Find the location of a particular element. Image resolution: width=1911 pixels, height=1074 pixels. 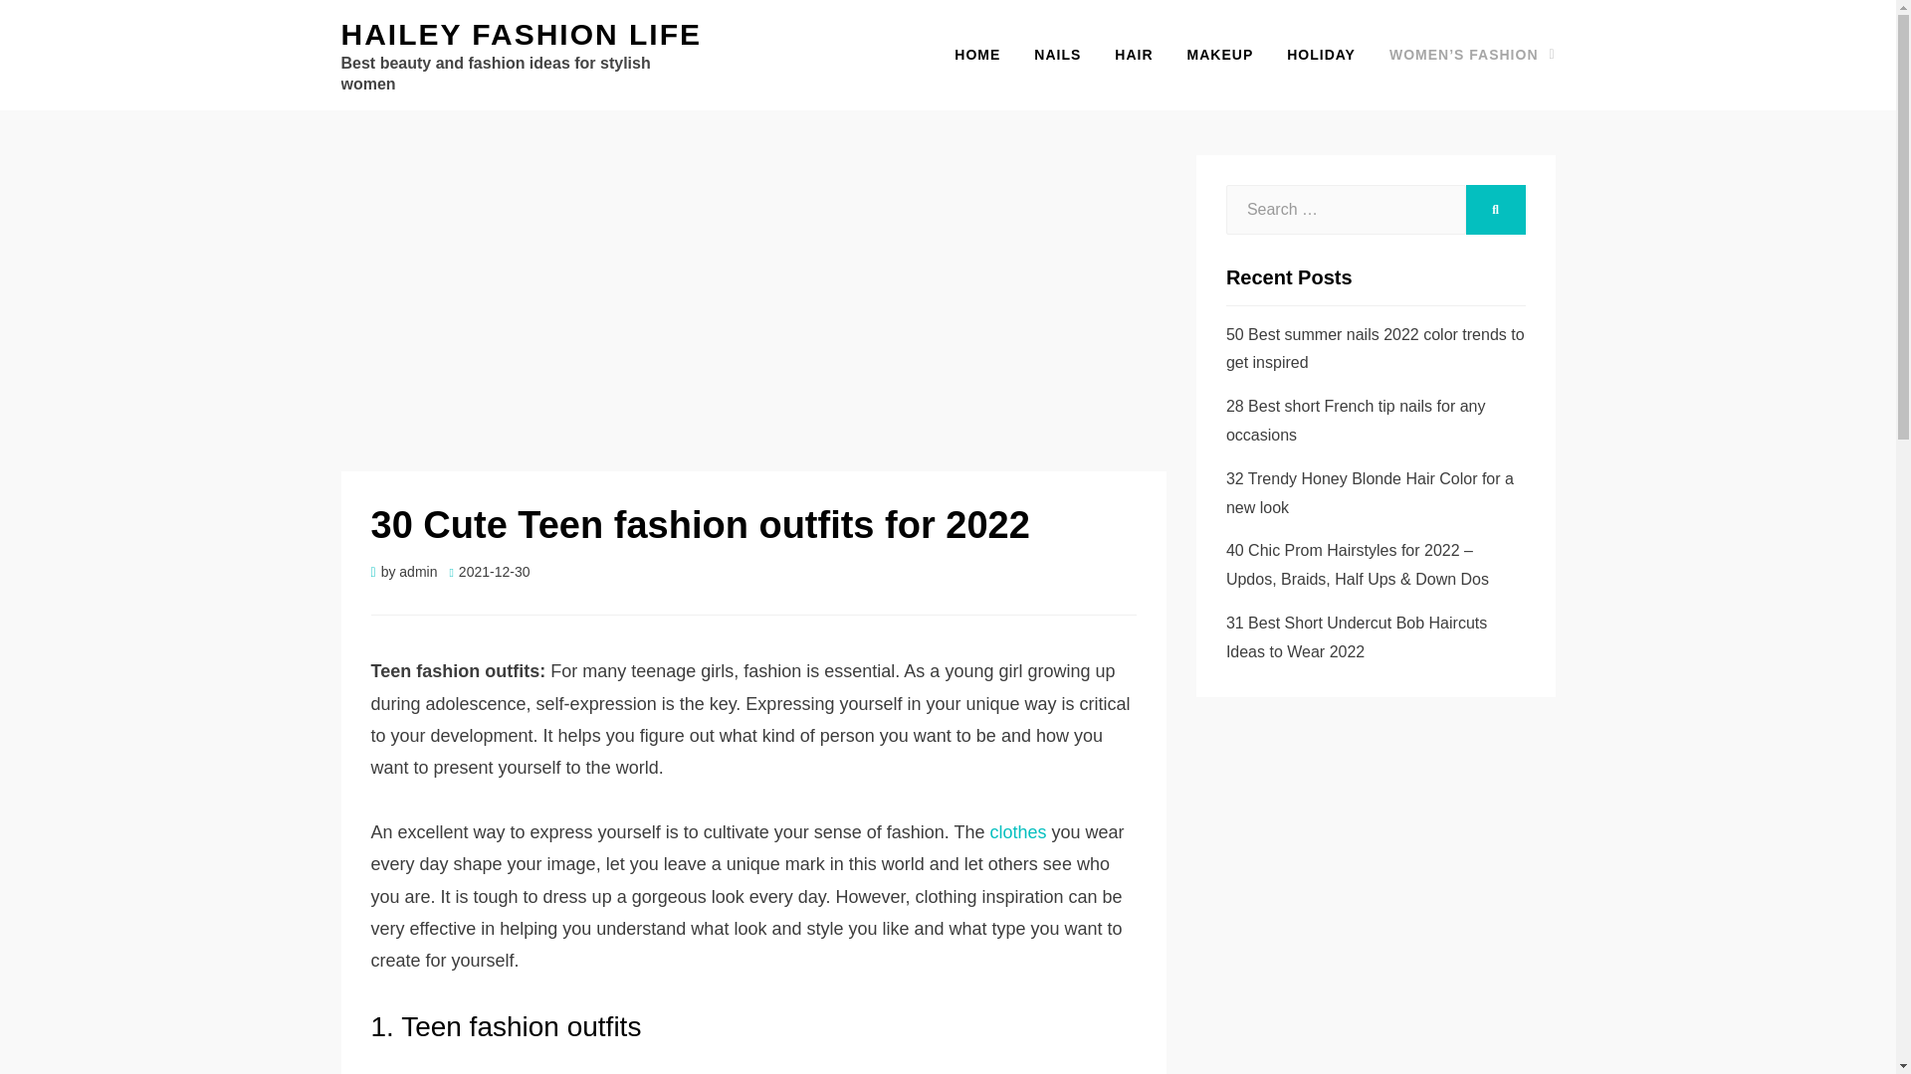

HAIR is located at coordinates (1133, 56).